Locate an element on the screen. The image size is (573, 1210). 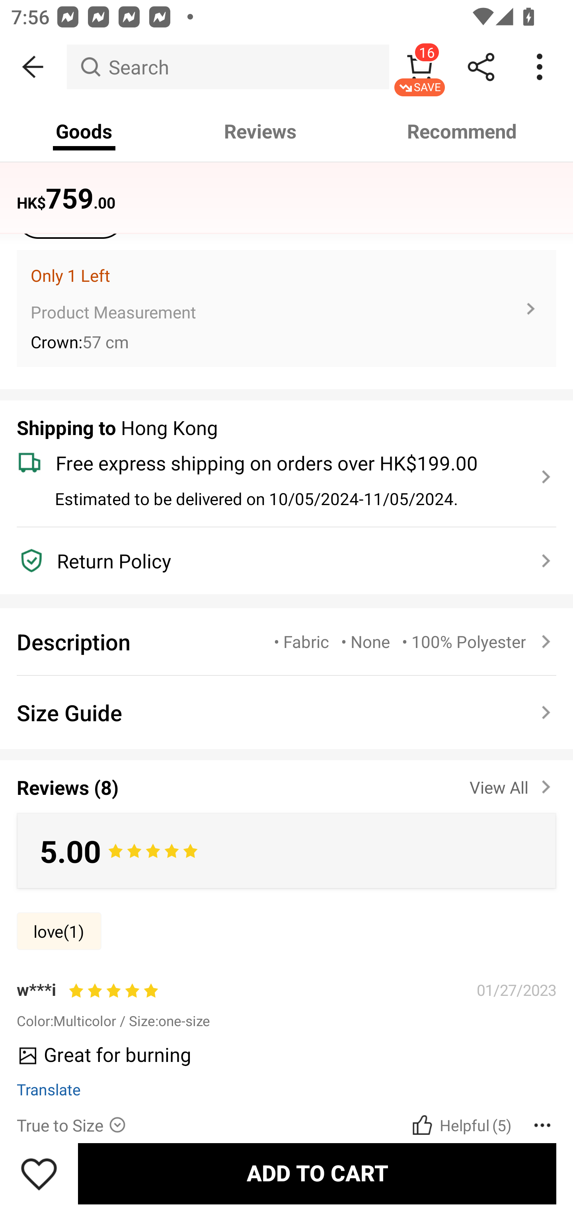
Recommend is located at coordinates (462, 131).